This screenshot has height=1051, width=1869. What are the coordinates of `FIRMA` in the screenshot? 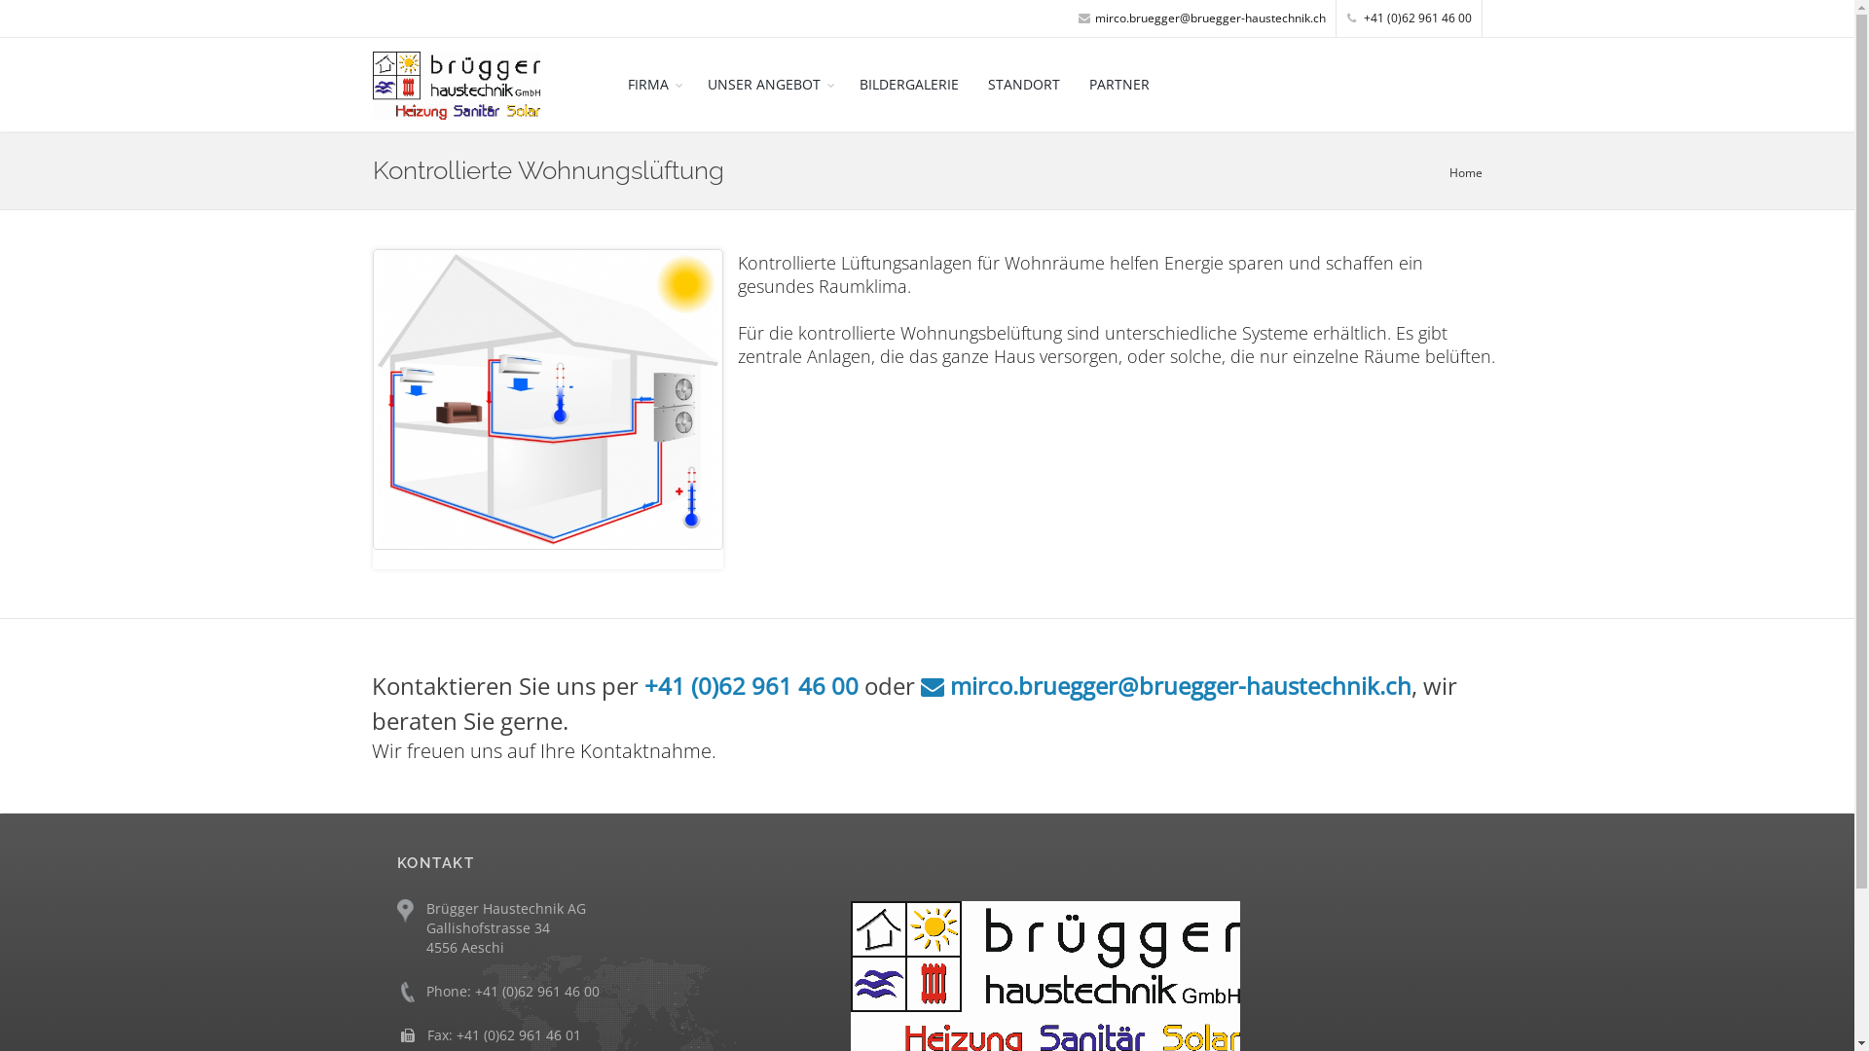 It's located at (653, 84).